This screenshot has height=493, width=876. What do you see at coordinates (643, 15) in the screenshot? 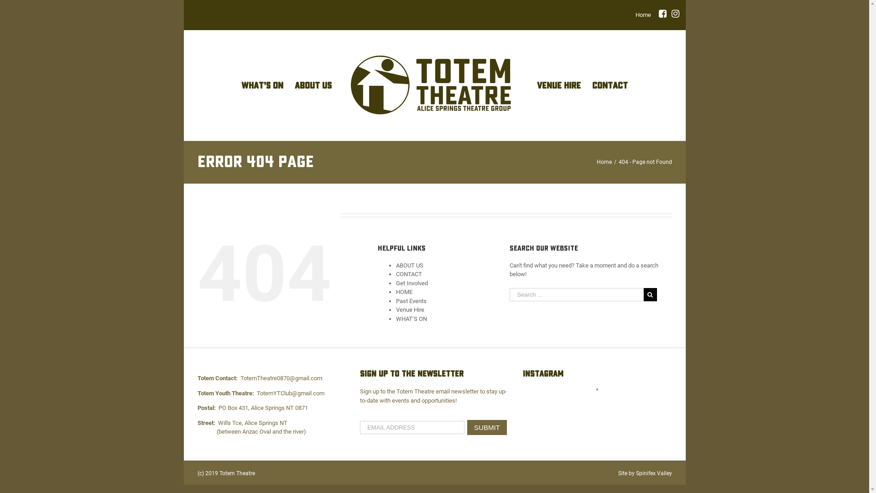
I see `Home` at bounding box center [643, 15].